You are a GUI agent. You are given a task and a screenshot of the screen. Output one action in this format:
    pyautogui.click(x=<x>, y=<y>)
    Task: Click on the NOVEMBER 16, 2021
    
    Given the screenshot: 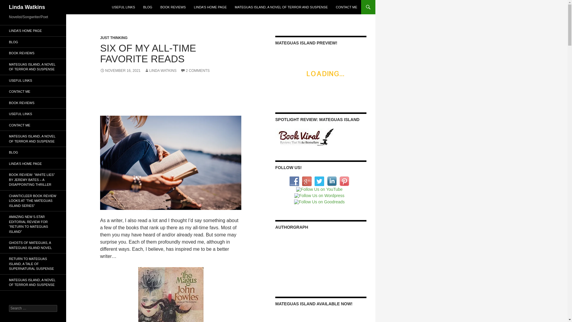 What is the action you would take?
    pyautogui.click(x=120, y=71)
    